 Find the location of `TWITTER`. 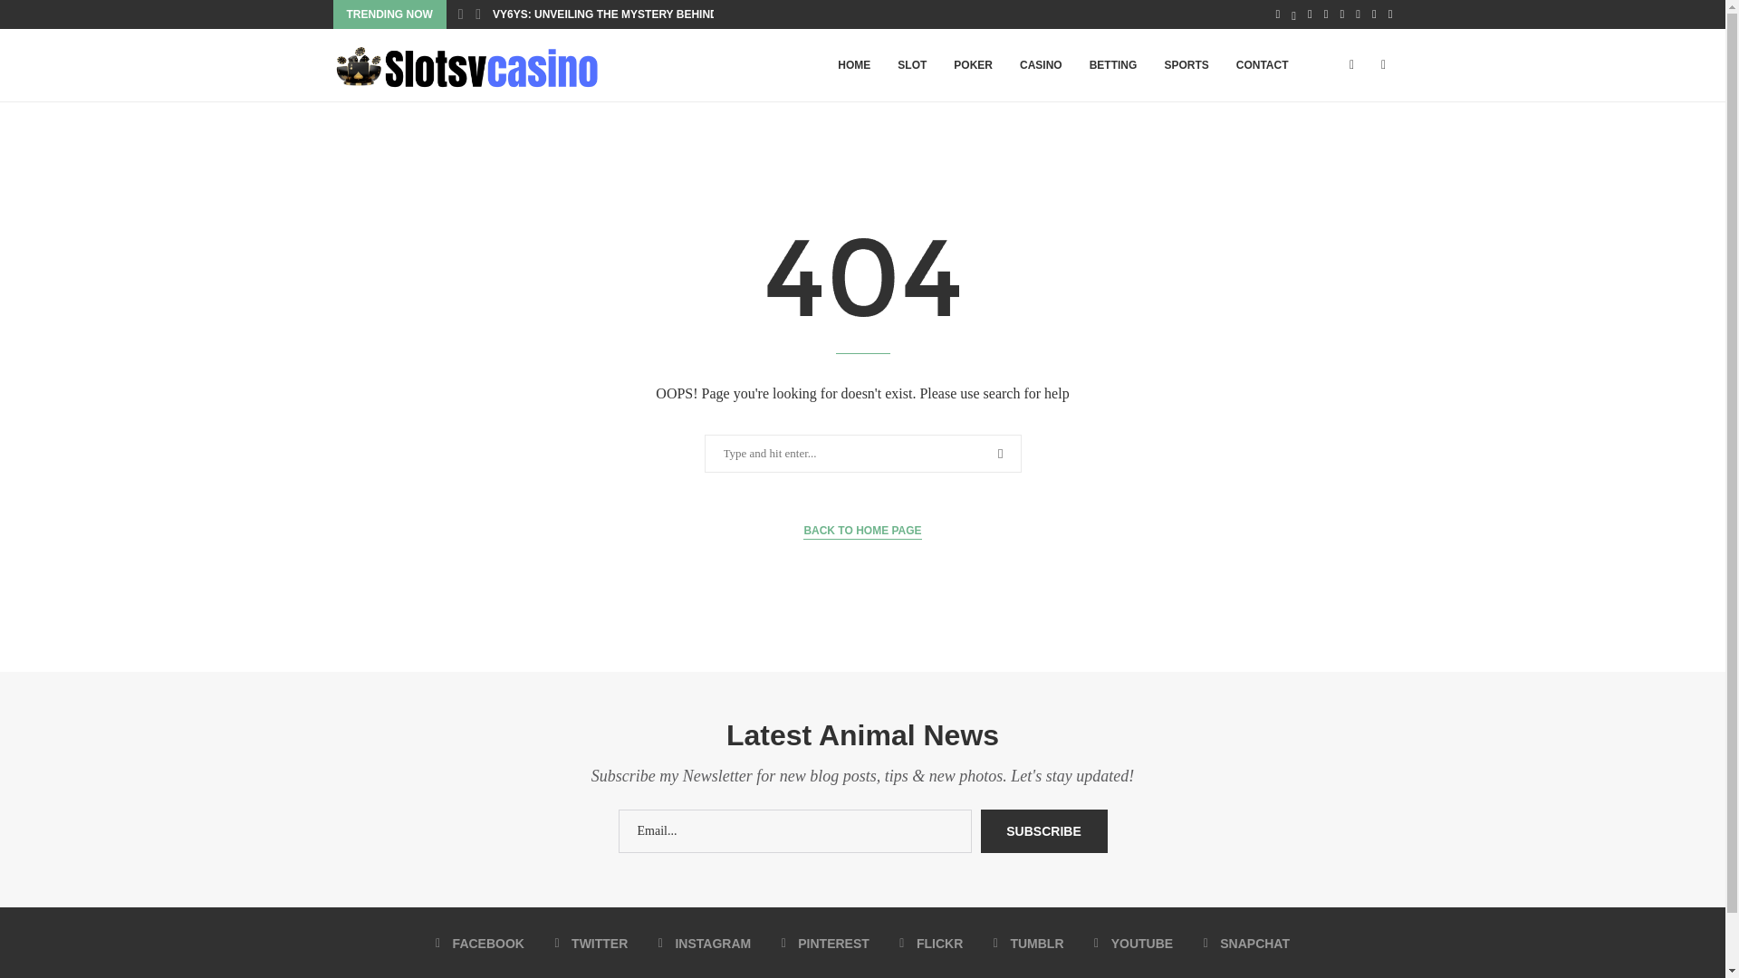

TWITTER is located at coordinates (591, 944).